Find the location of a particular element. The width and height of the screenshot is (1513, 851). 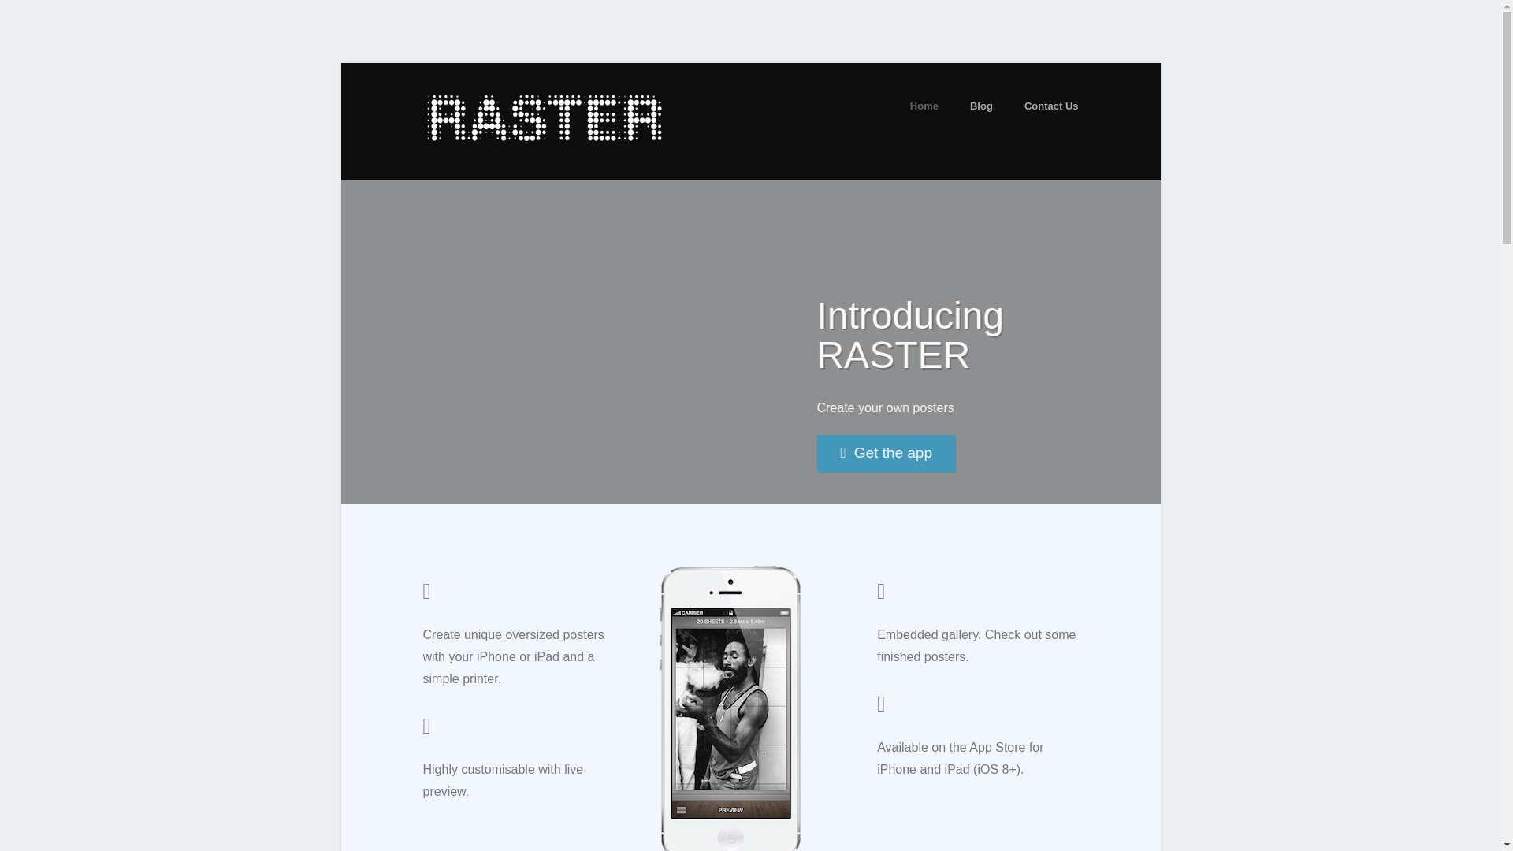

Home is located at coordinates (916, 106).